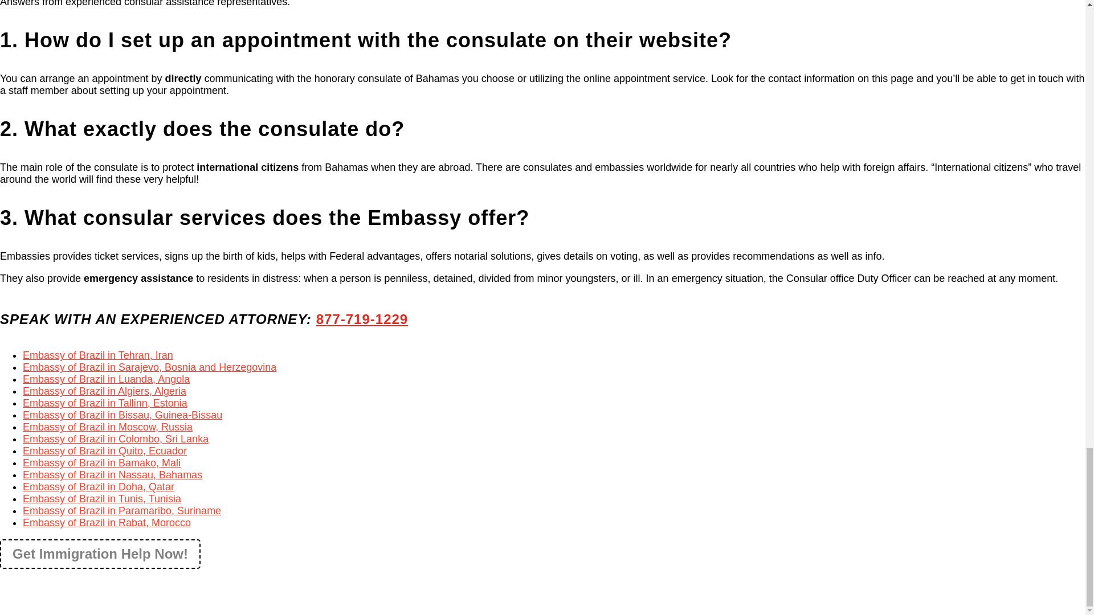 Image resolution: width=1094 pixels, height=615 pixels. Describe the element at coordinates (104, 391) in the screenshot. I see `Embassy of Brazil in Algiers, Algeria` at that location.